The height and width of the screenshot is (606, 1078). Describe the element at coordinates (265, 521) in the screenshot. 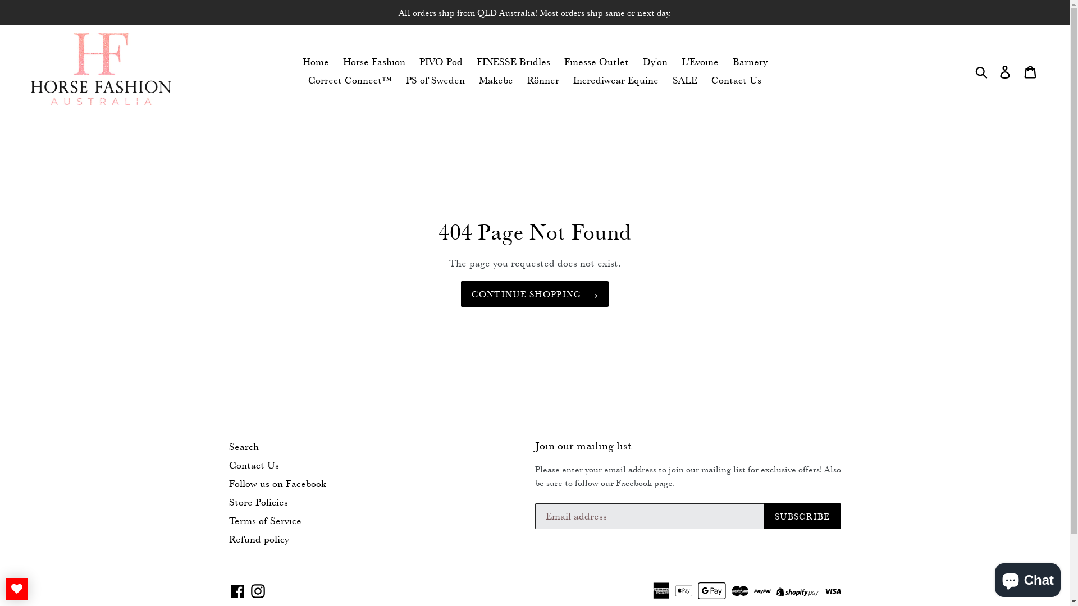

I see `Terms of Service` at that location.